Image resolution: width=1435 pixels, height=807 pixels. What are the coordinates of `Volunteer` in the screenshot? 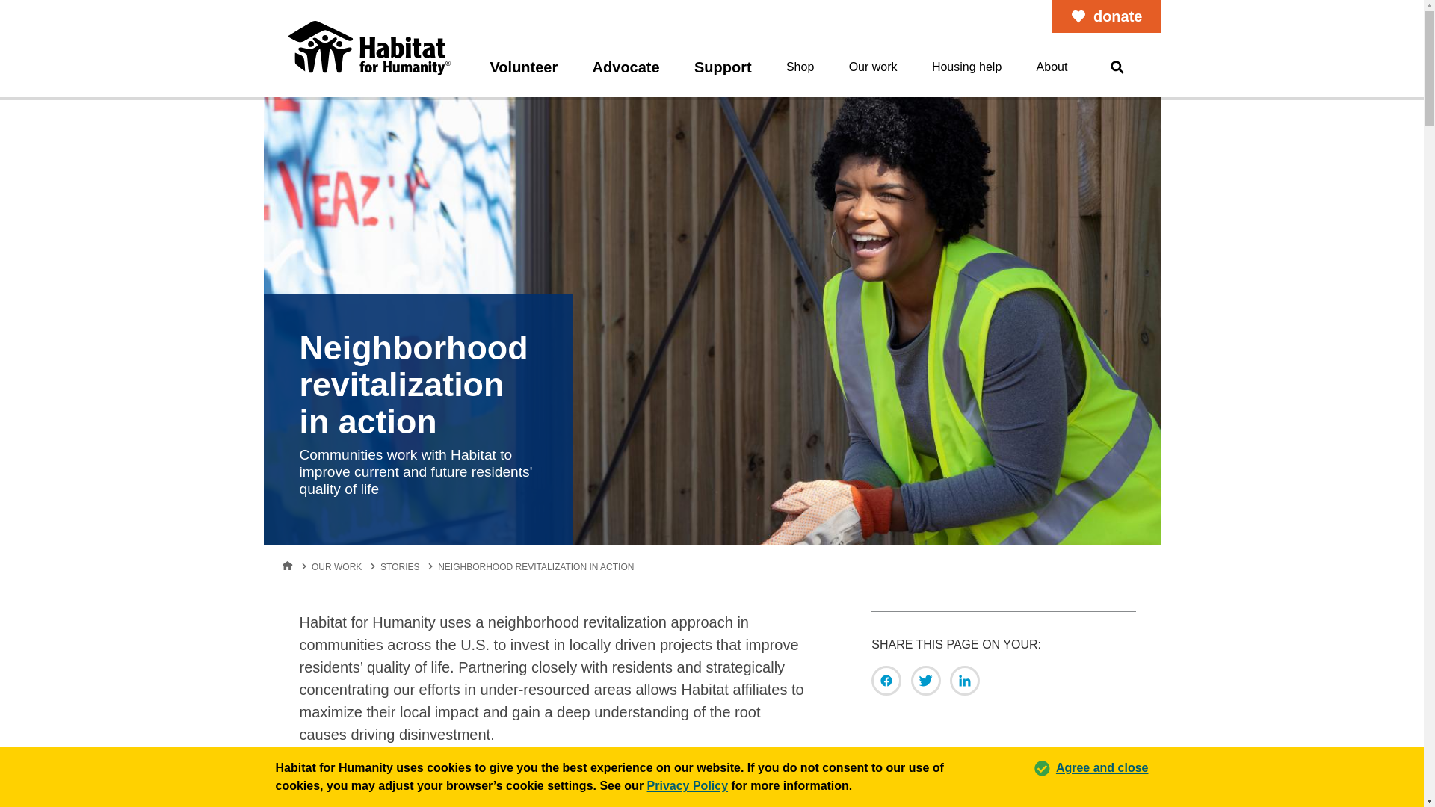 It's located at (524, 61).